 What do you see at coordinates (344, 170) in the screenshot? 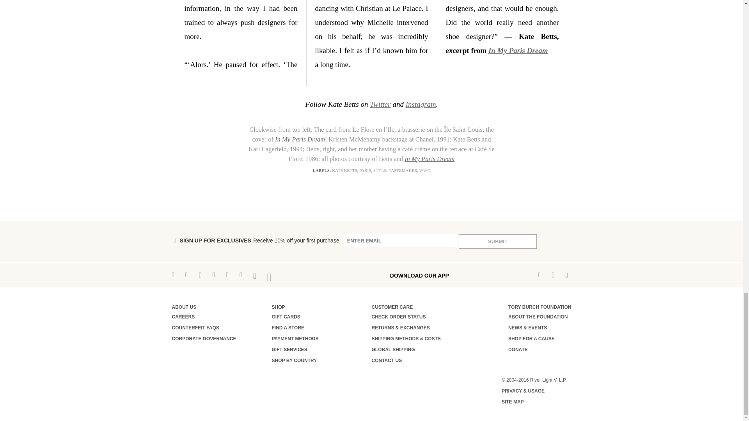
I see `KATE BETTS` at bounding box center [344, 170].